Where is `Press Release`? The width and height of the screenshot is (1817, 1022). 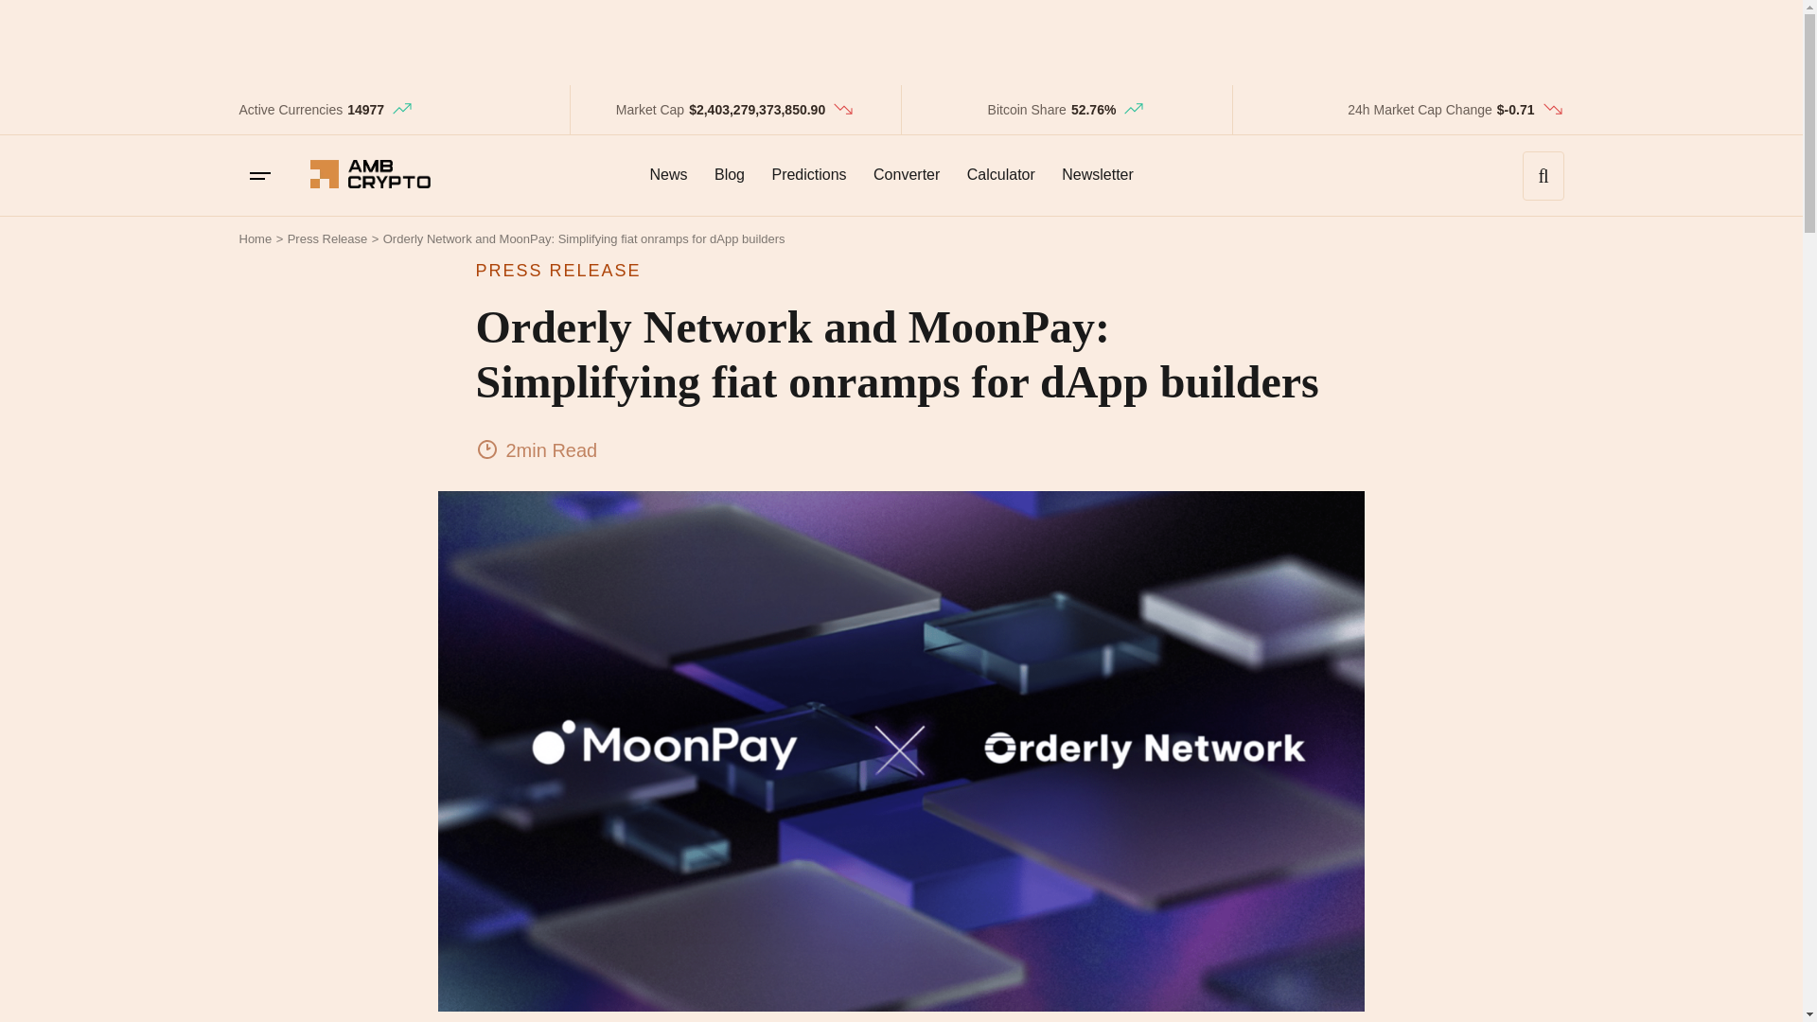 Press Release is located at coordinates (327, 238).